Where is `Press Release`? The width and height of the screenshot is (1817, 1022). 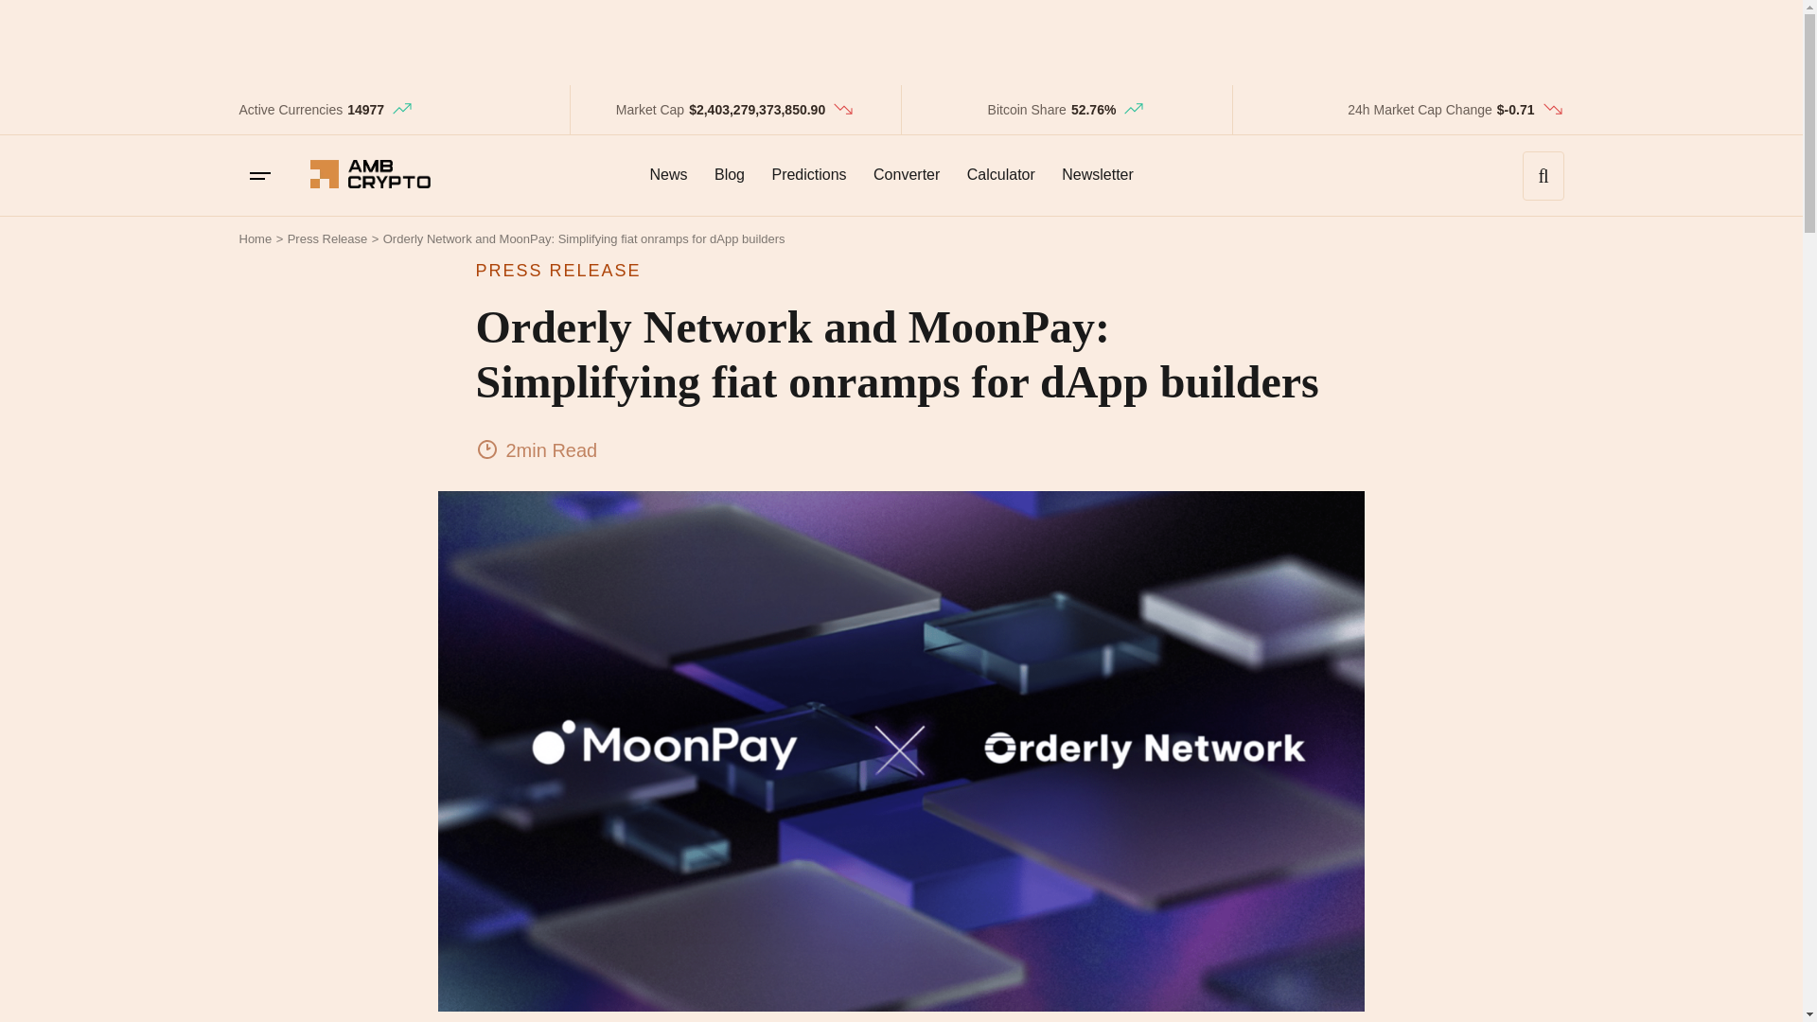 Press Release is located at coordinates (327, 238).